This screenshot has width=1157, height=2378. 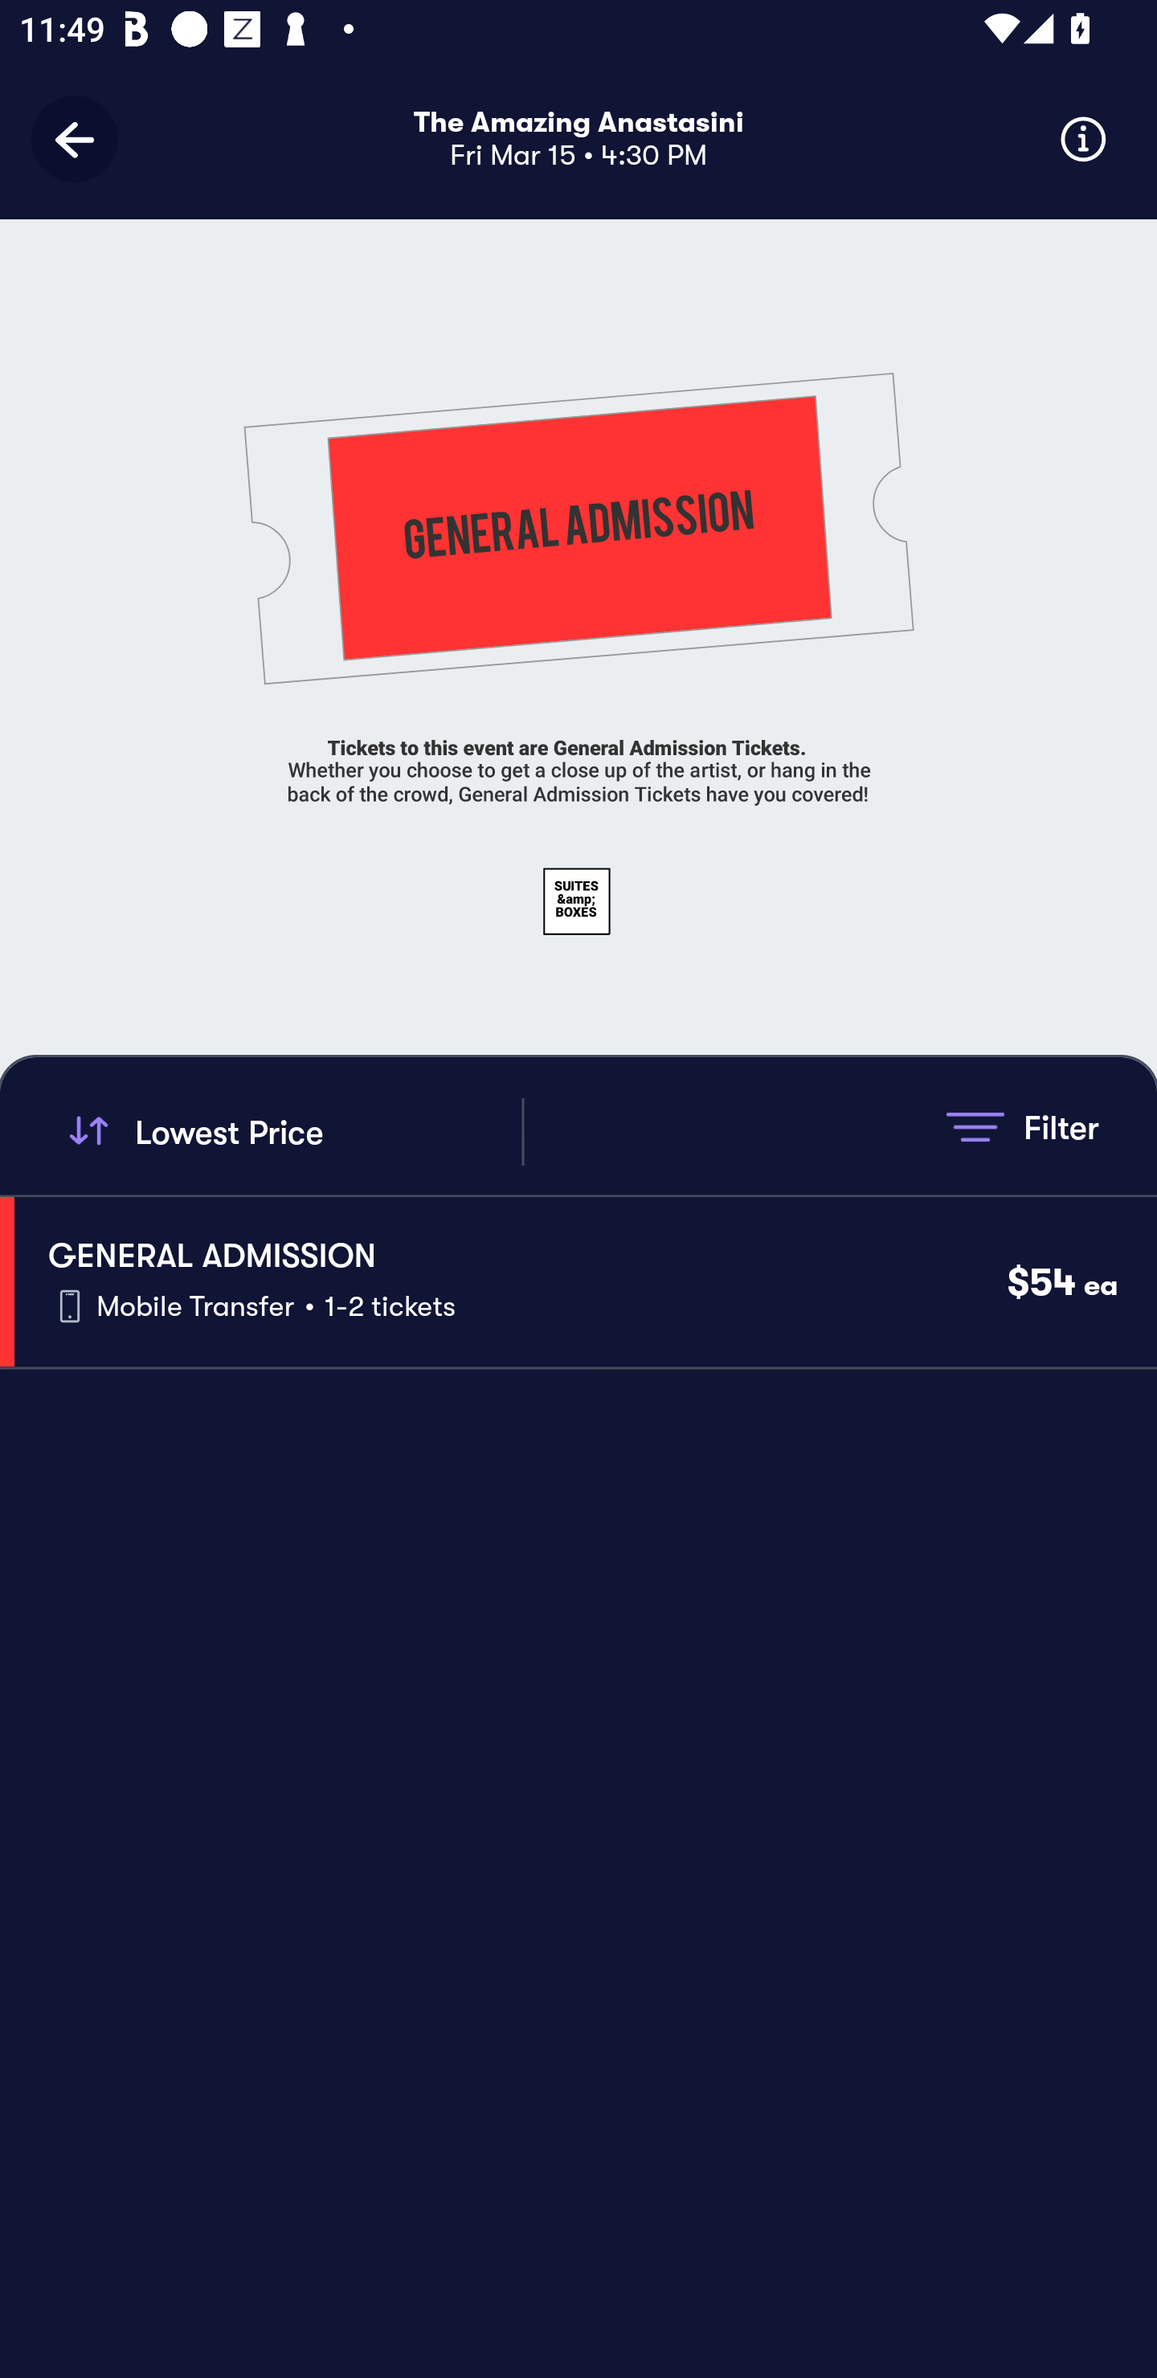 I want to click on Filter, so click(x=1022, y=1126).